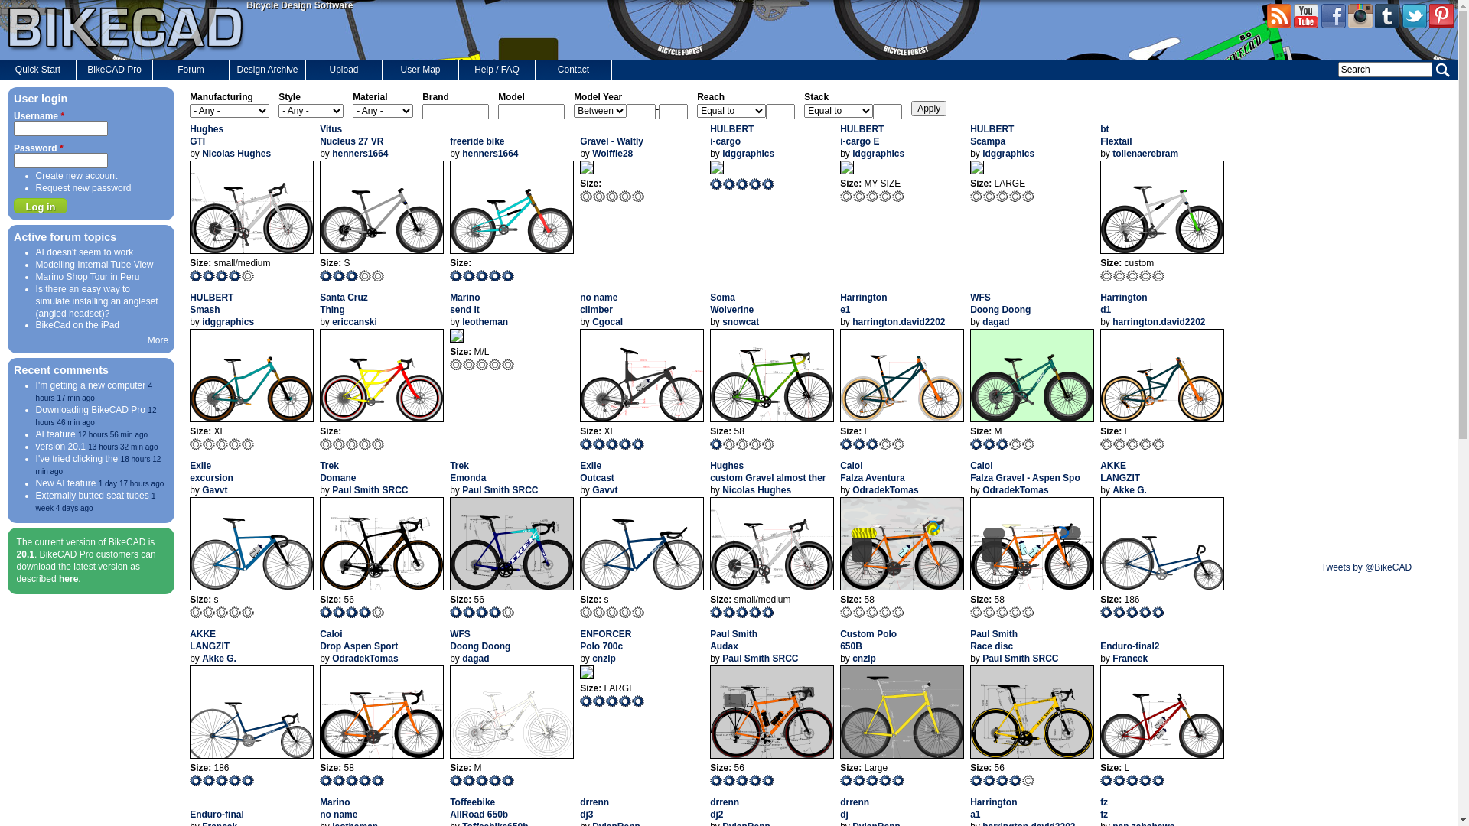  Describe the element at coordinates (38, 70) in the screenshot. I see `Quick Start` at that location.